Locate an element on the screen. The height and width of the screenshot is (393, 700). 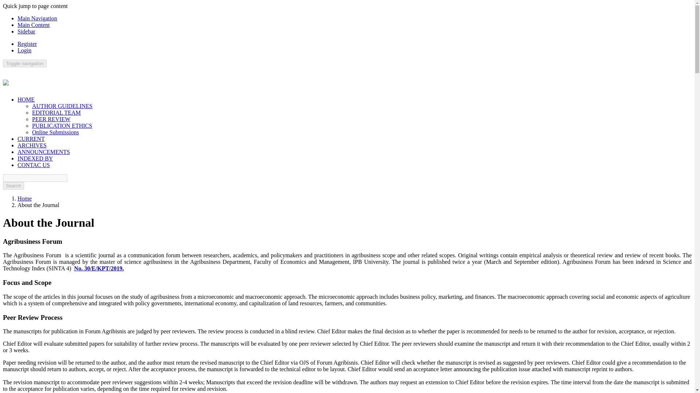
Login is located at coordinates (24, 50).